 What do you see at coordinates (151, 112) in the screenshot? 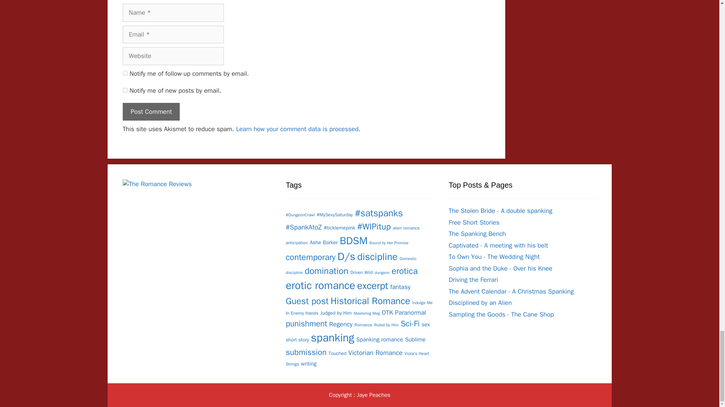
I see `Post Comment` at bounding box center [151, 112].